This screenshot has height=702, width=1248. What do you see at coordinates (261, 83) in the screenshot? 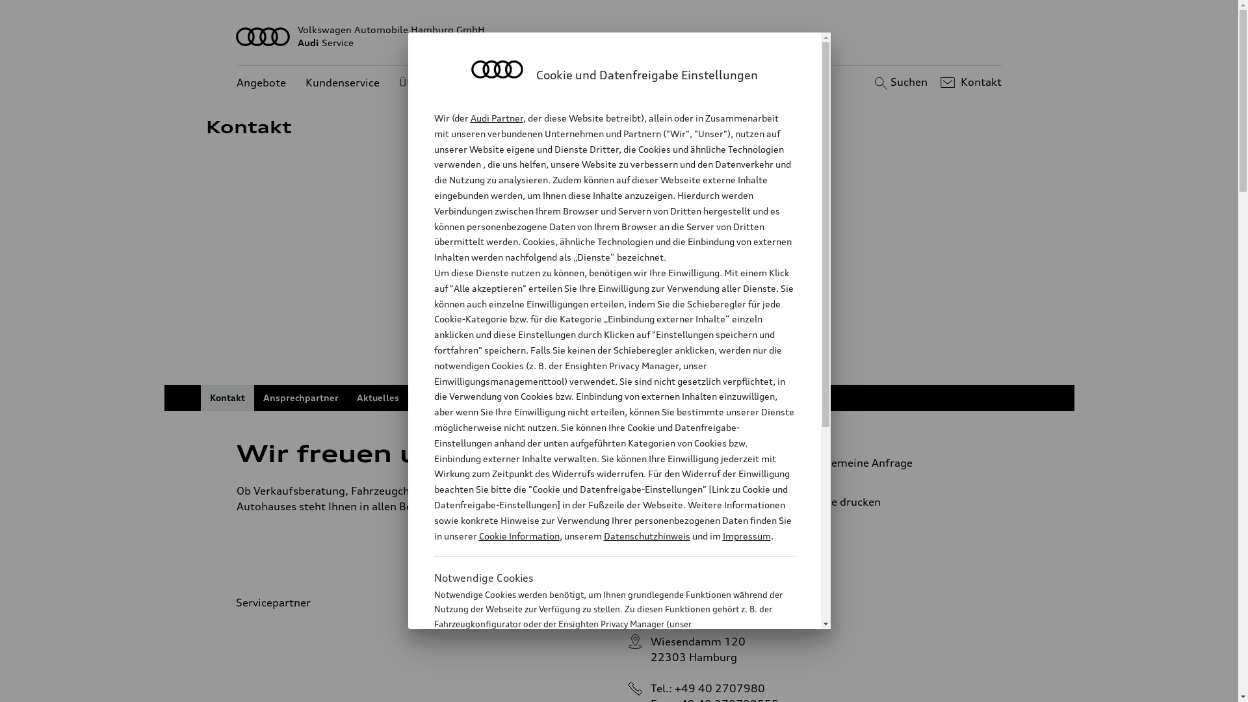
I see `Angebote` at bounding box center [261, 83].